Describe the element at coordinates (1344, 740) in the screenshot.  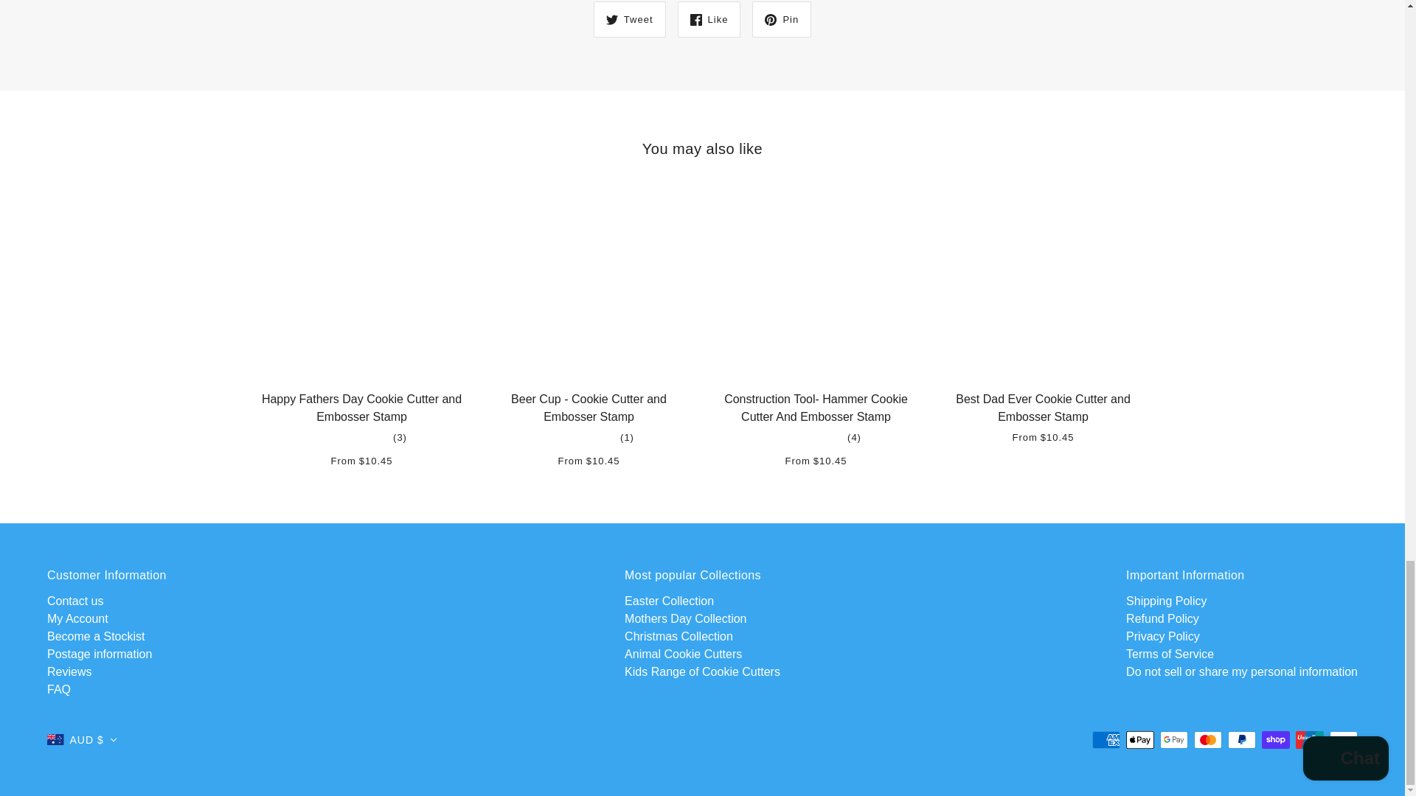
I see `Visa` at that location.